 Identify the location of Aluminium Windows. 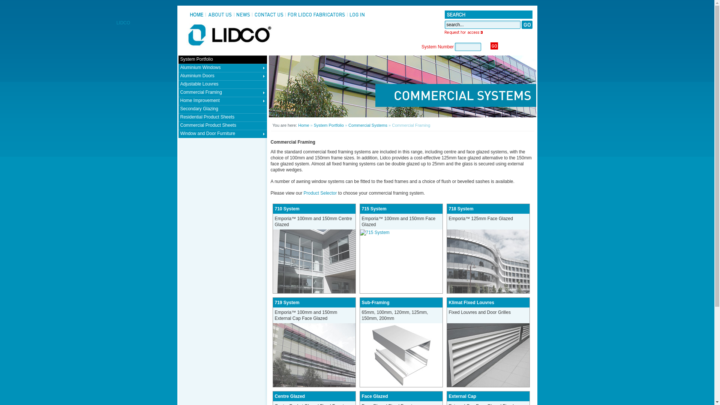
(223, 68).